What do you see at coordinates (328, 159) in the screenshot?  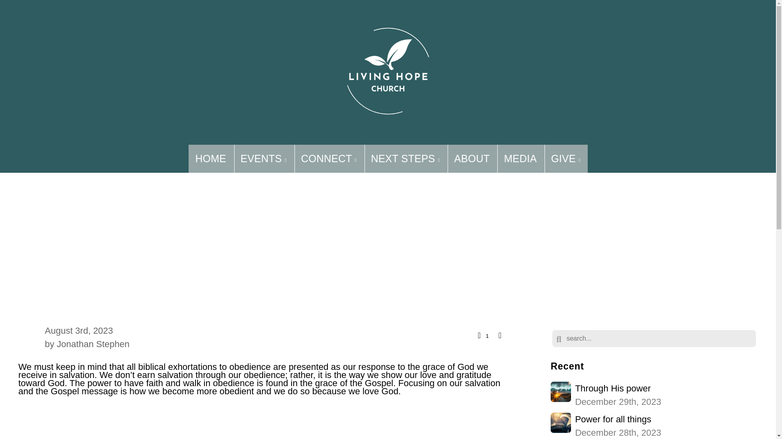 I see `MEDIA` at bounding box center [328, 159].